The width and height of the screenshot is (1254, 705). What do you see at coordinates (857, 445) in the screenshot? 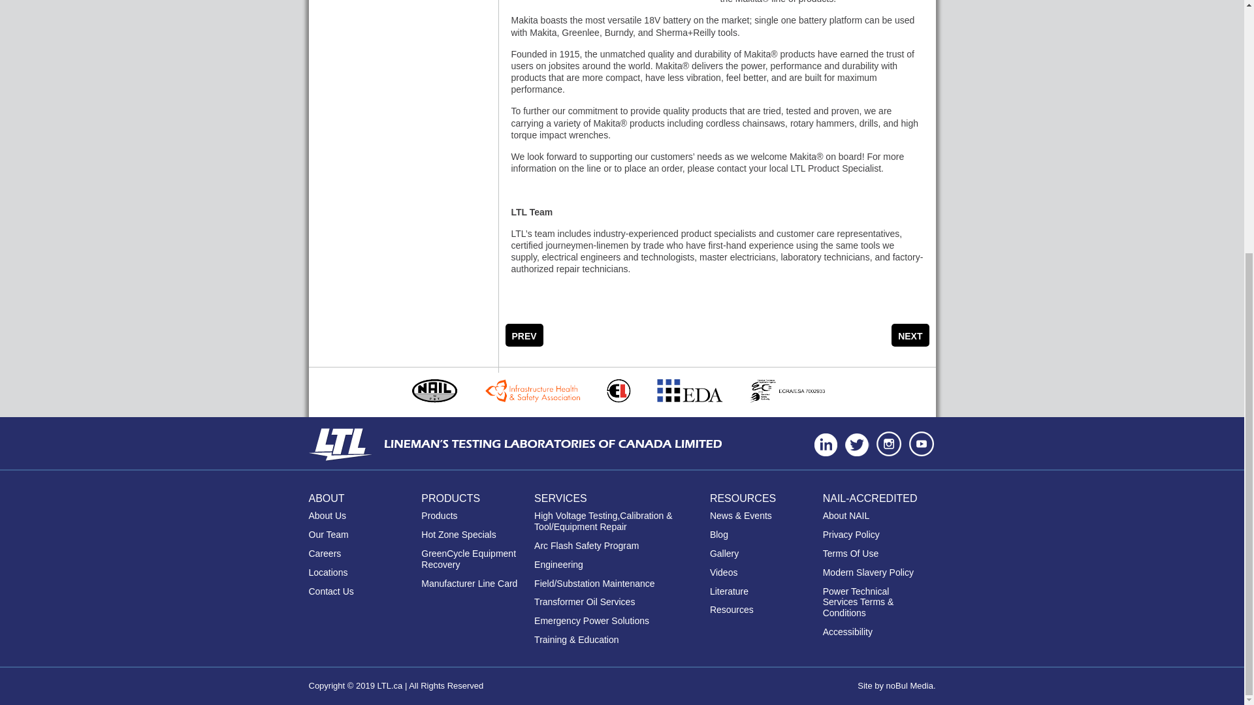
I see `Follow us on Twitter` at bounding box center [857, 445].